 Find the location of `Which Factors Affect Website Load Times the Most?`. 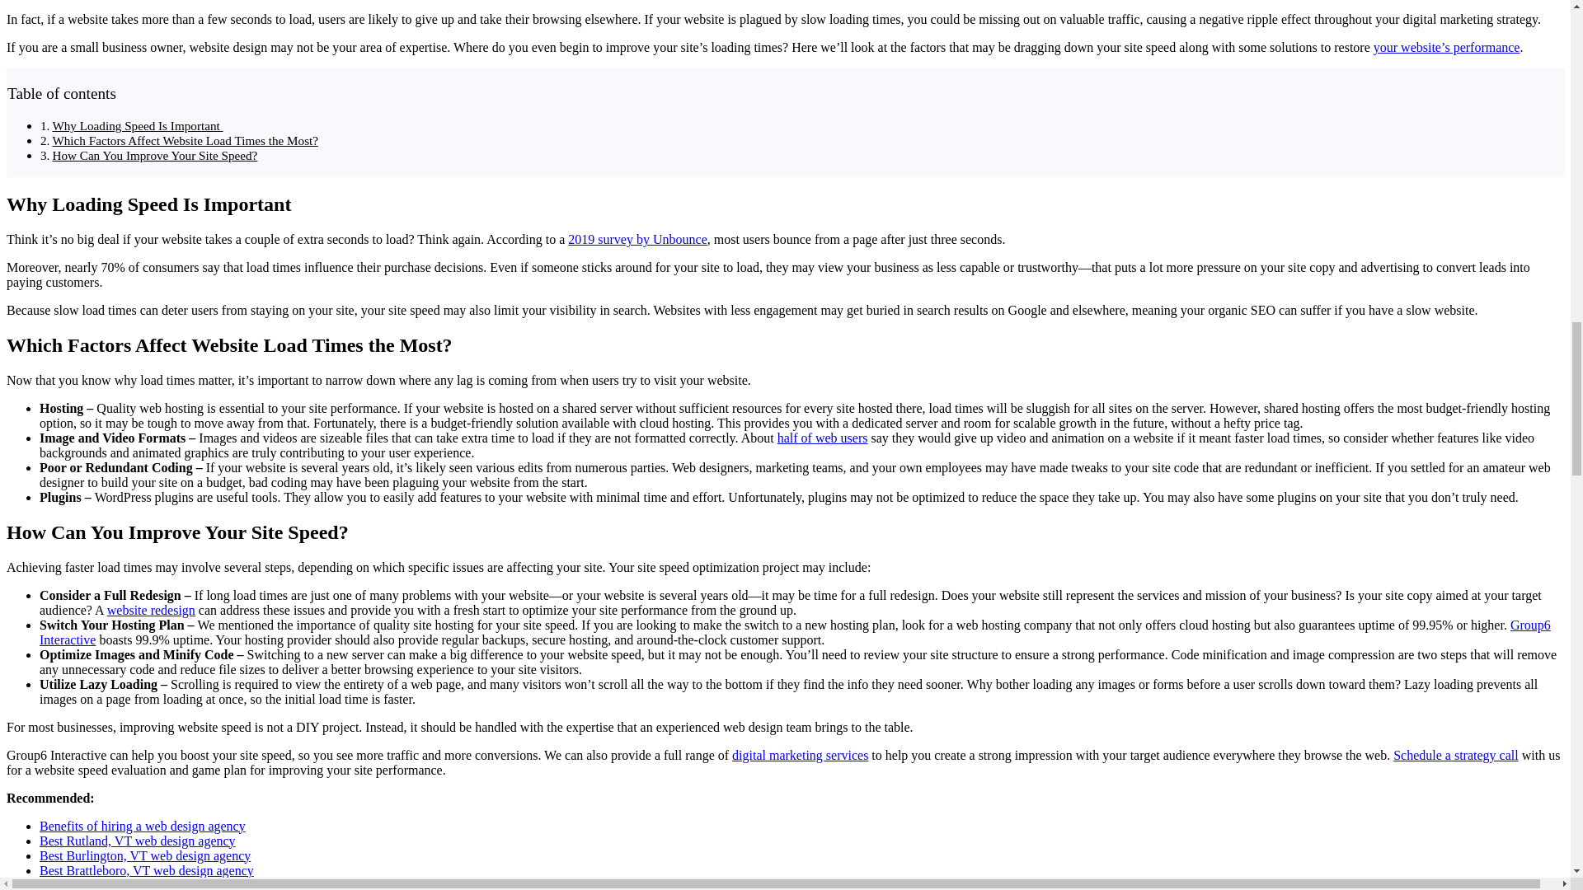

Which Factors Affect Website Load Times the Most? is located at coordinates (185, 140).